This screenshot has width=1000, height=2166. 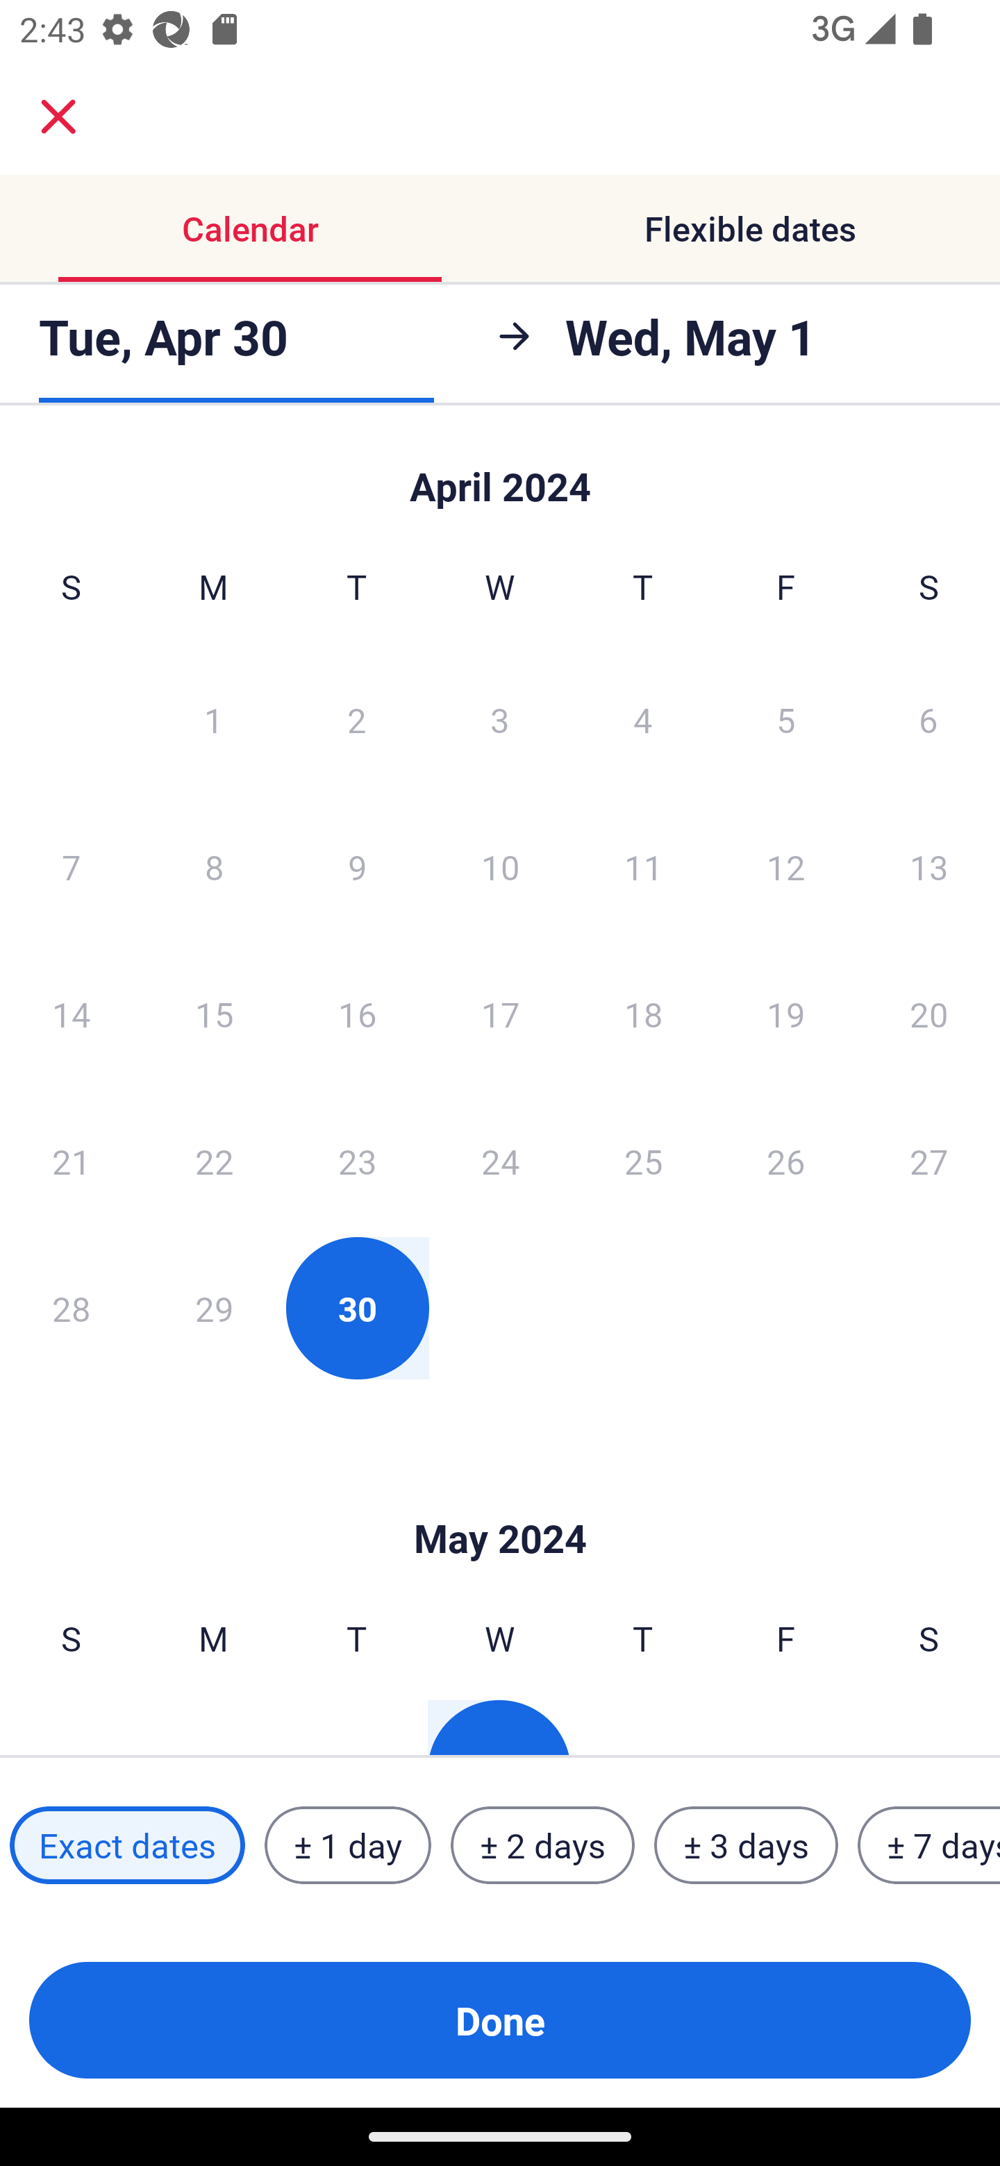 I want to click on 23 Tuesday, April 23, 2024, so click(x=357, y=1161).